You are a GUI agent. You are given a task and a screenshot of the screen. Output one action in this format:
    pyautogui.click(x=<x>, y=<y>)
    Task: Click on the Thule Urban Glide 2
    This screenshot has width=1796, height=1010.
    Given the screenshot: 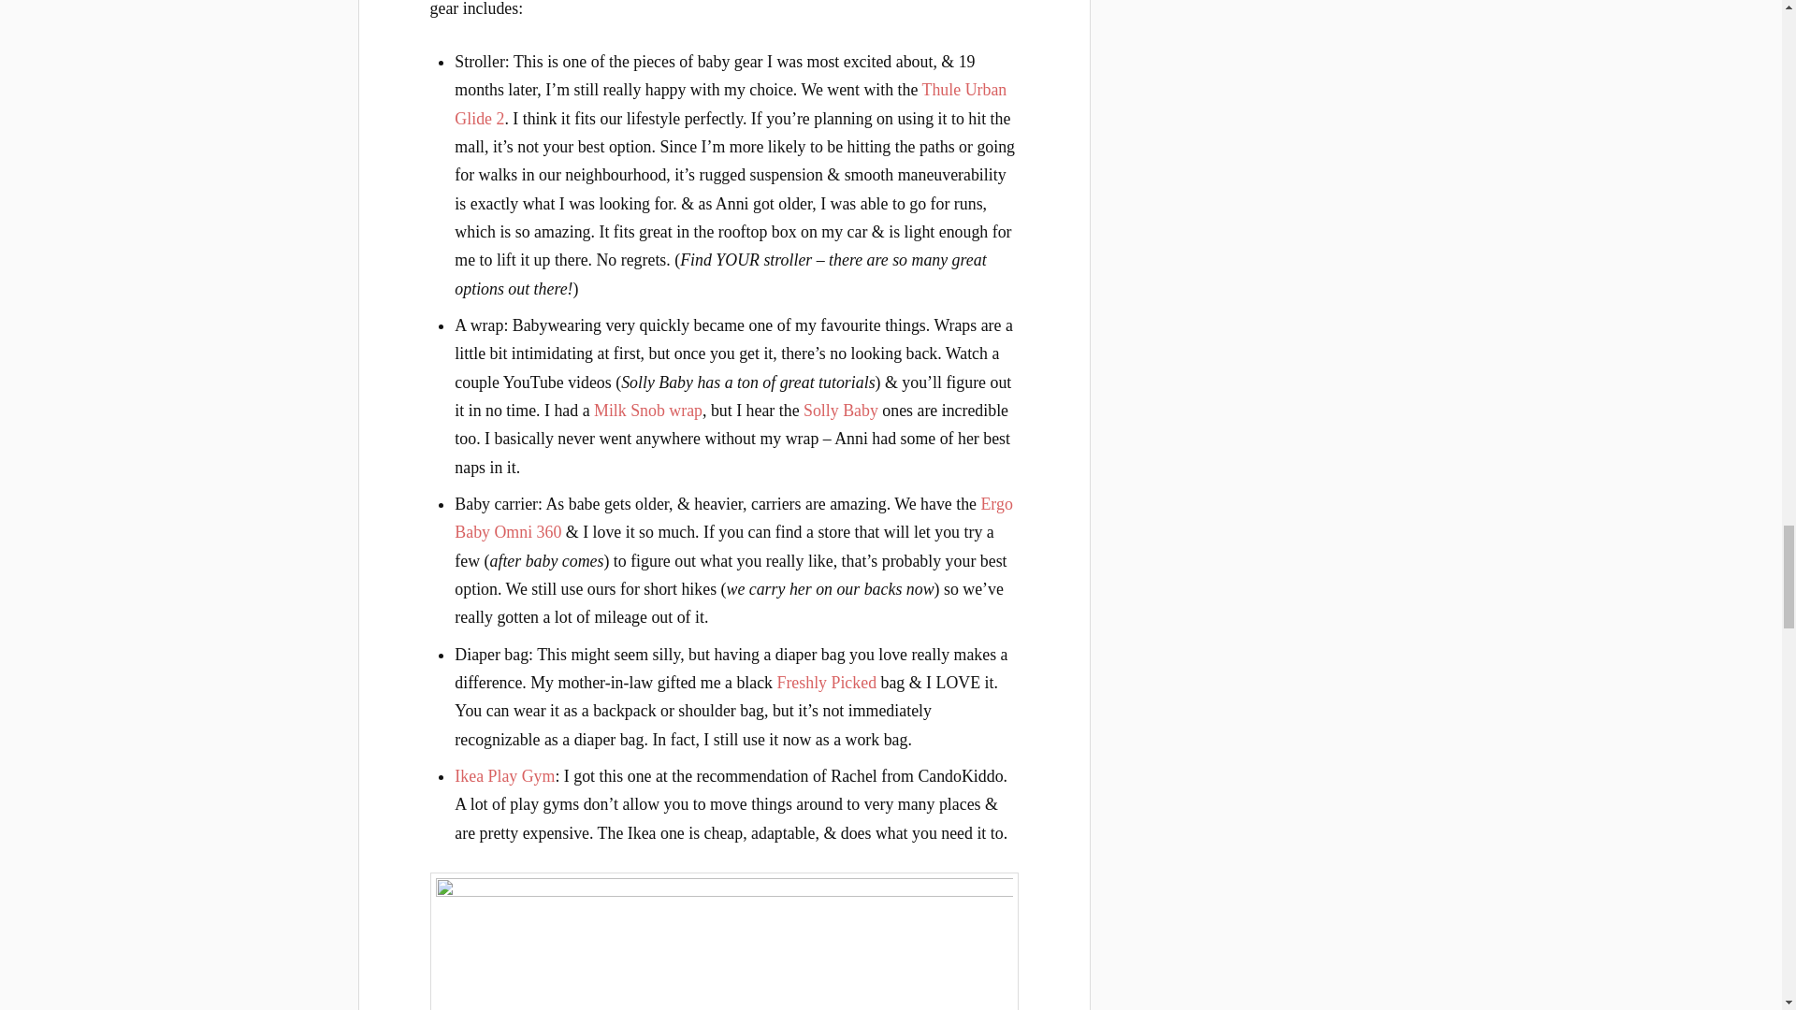 What is the action you would take?
    pyautogui.click(x=730, y=104)
    